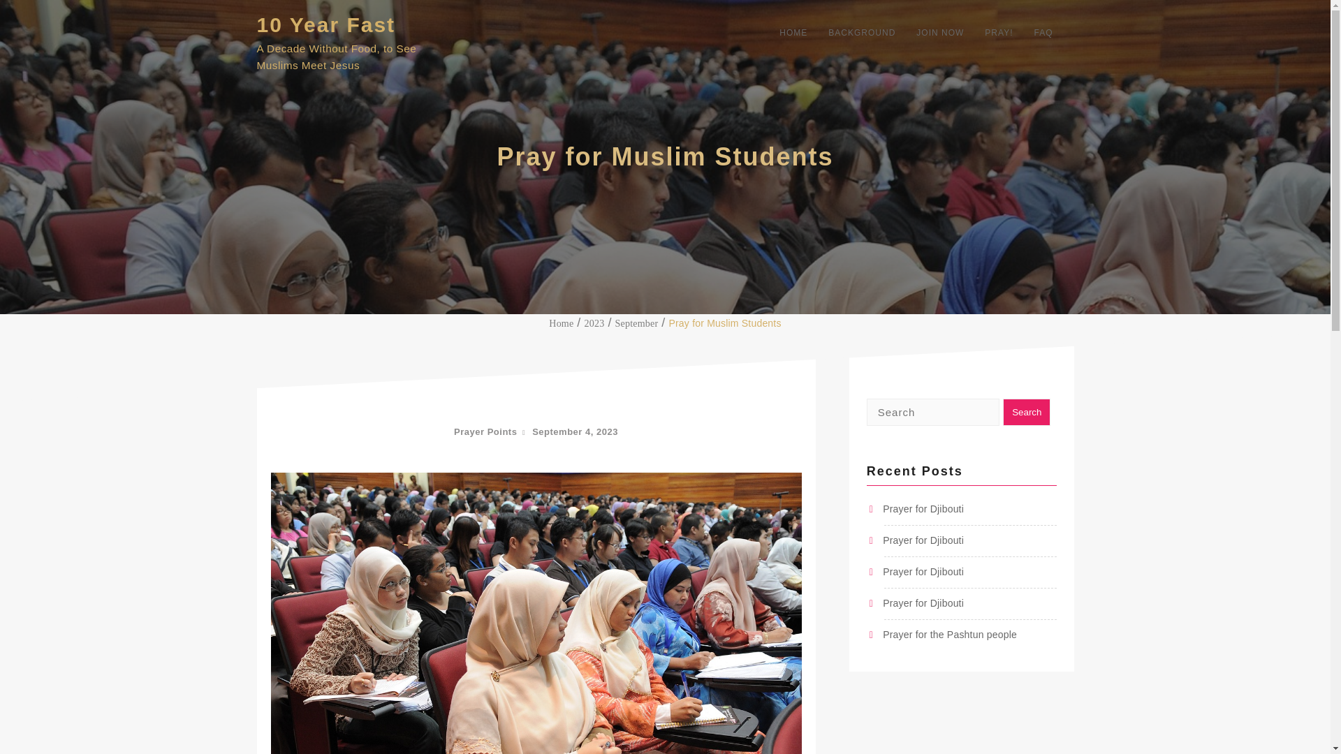 The image size is (1341, 754). Describe the element at coordinates (998, 32) in the screenshot. I see `PRAY!` at that location.